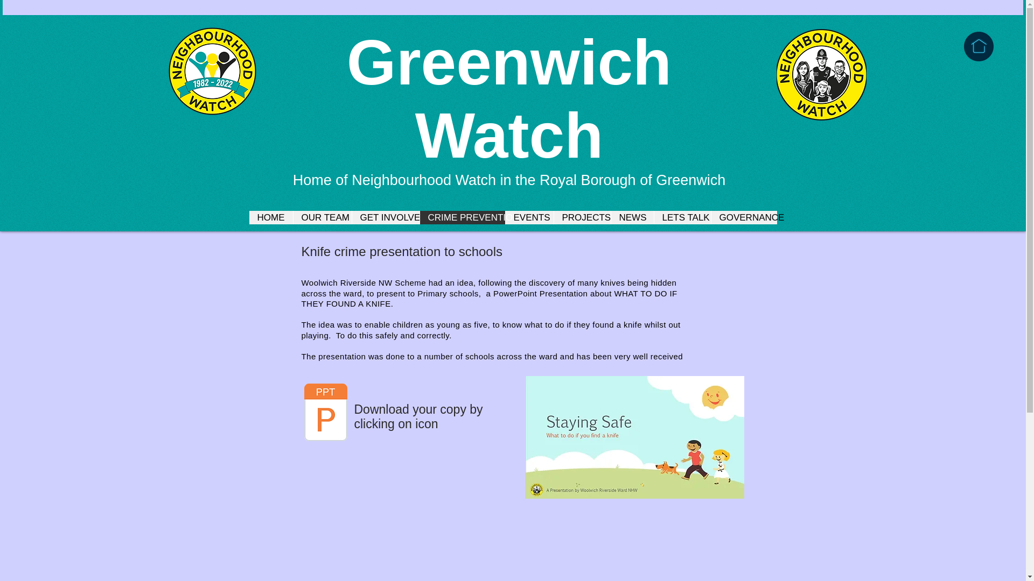 The image size is (1034, 581). I want to click on PROJECTS, so click(582, 217).